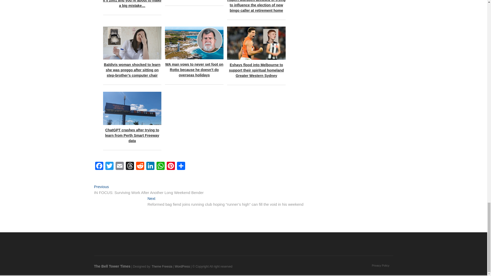  Describe the element at coordinates (119, 166) in the screenshot. I see `Email` at that location.